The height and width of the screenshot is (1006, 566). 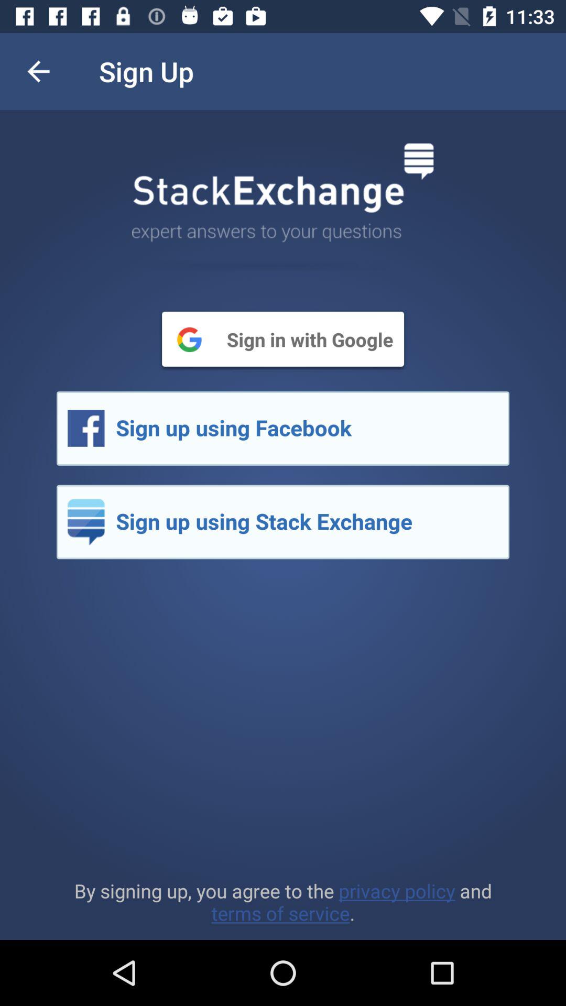 I want to click on scroll until sign in with item, so click(x=283, y=339).